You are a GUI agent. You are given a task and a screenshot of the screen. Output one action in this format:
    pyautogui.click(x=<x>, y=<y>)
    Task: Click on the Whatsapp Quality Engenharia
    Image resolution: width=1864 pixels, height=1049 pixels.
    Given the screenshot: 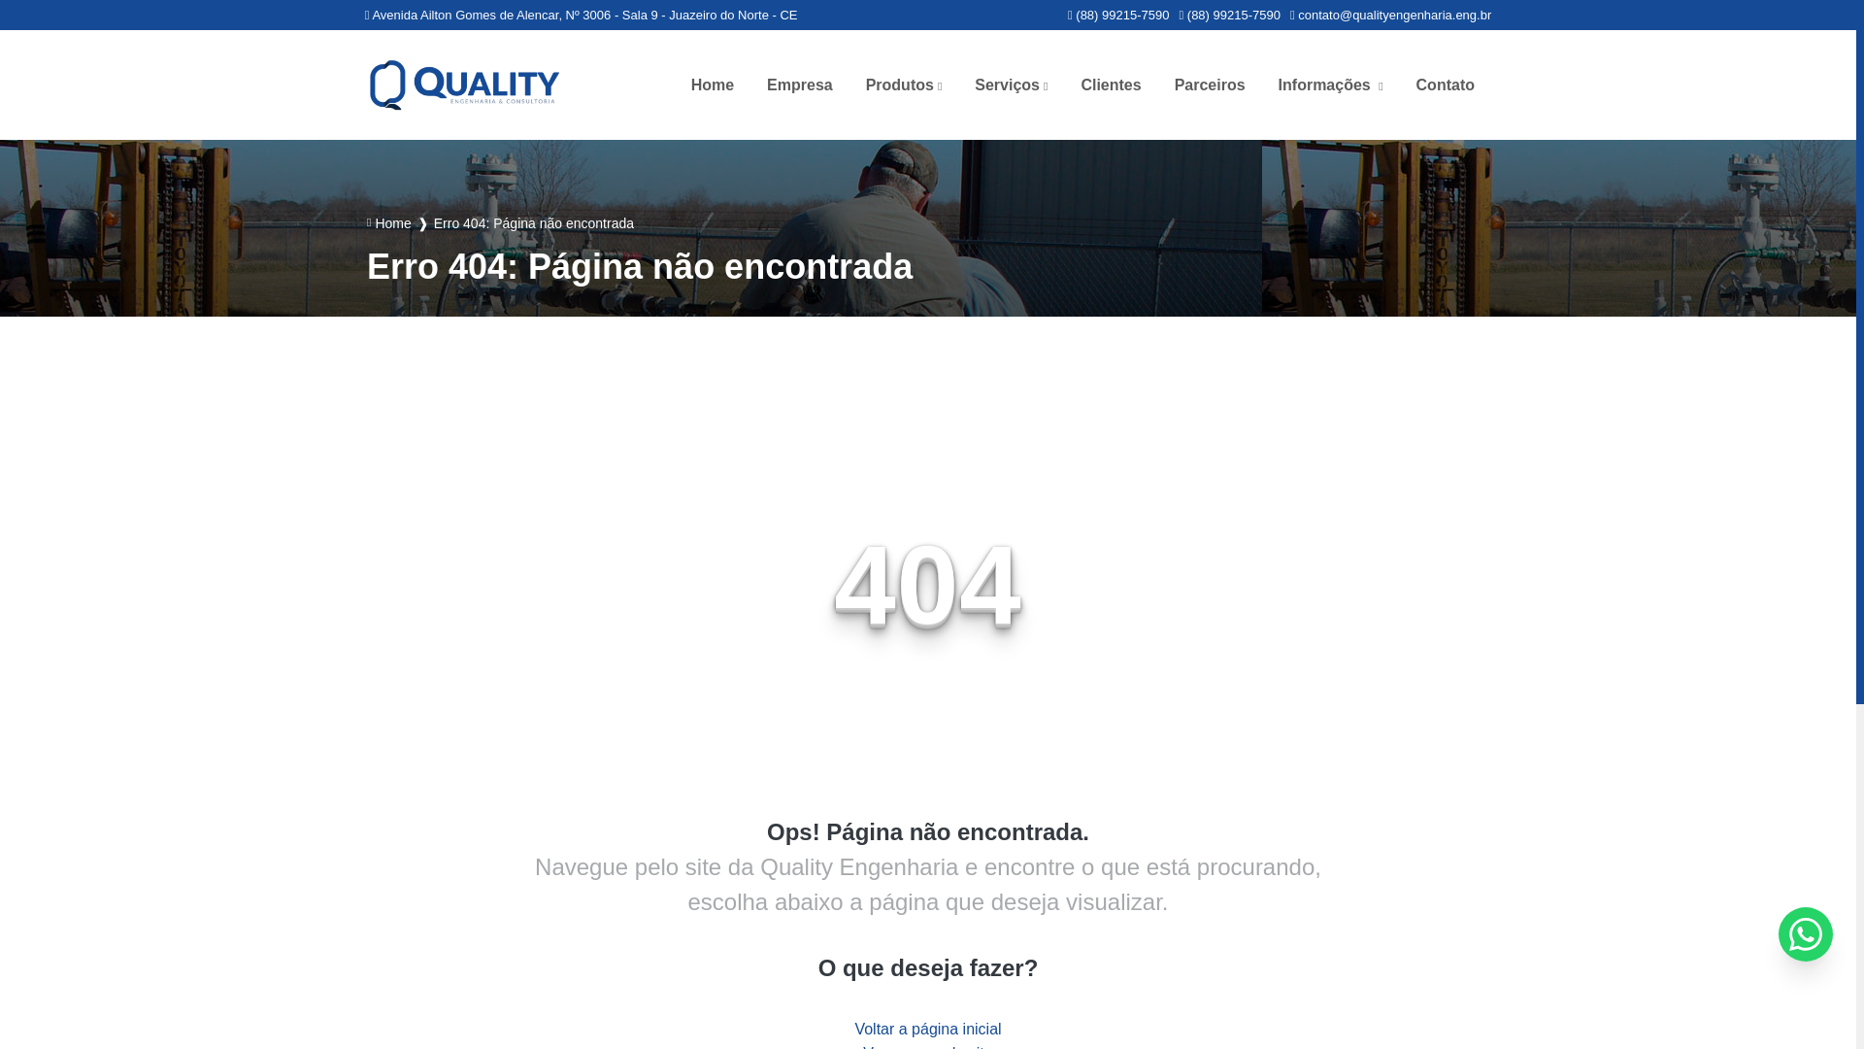 What is the action you would take?
    pyautogui.click(x=1229, y=14)
    